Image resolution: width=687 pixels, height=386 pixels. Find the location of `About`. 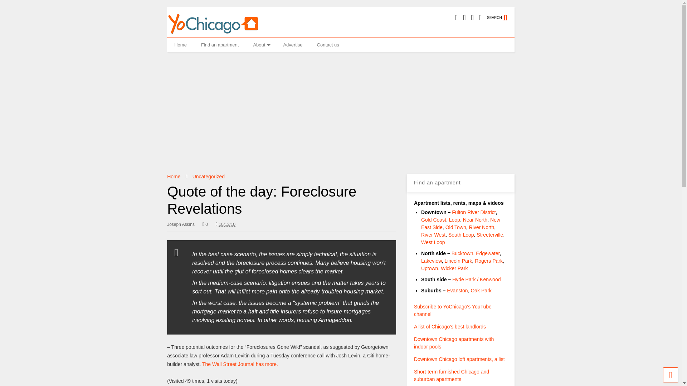

About is located at coordinates (261, 45).